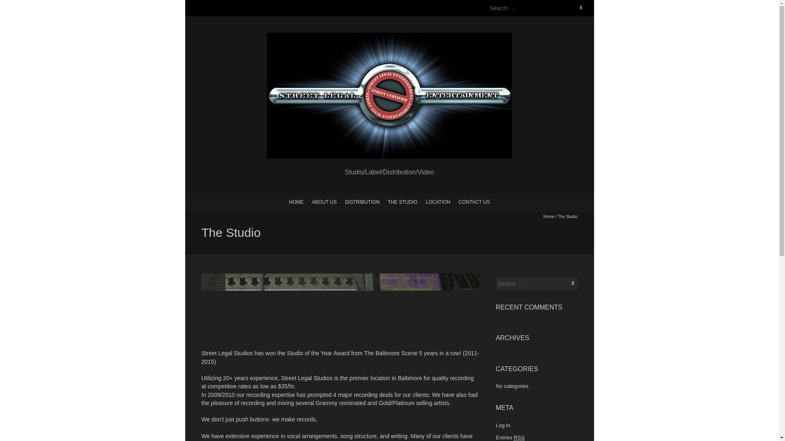 The width and height of the screenshot is (785, 441). Describe the element at coordinates (324, 202) in the screenshot. I see `ABOUT US` at that location.